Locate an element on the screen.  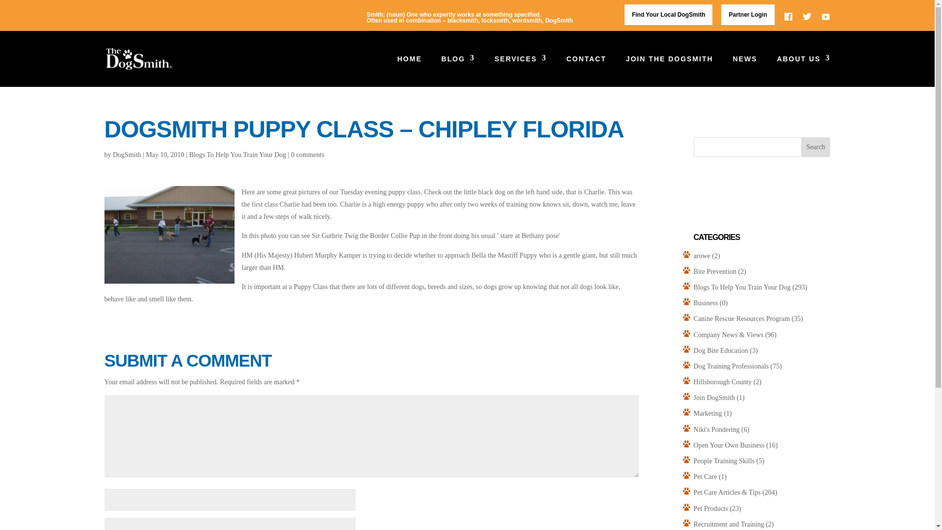
Partner Login is located at coordinates (748, 14).